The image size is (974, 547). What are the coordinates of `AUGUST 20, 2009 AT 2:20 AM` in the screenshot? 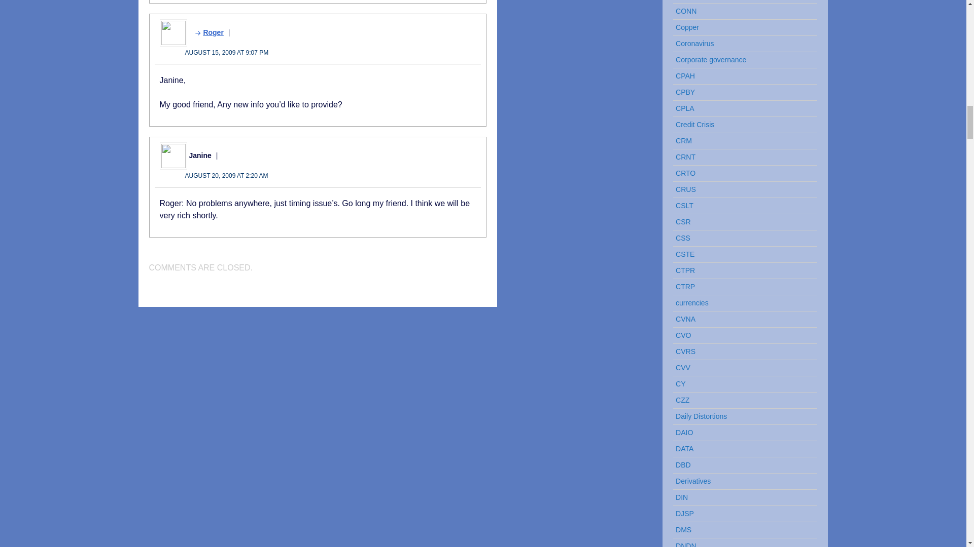 It's located at (226, 176).